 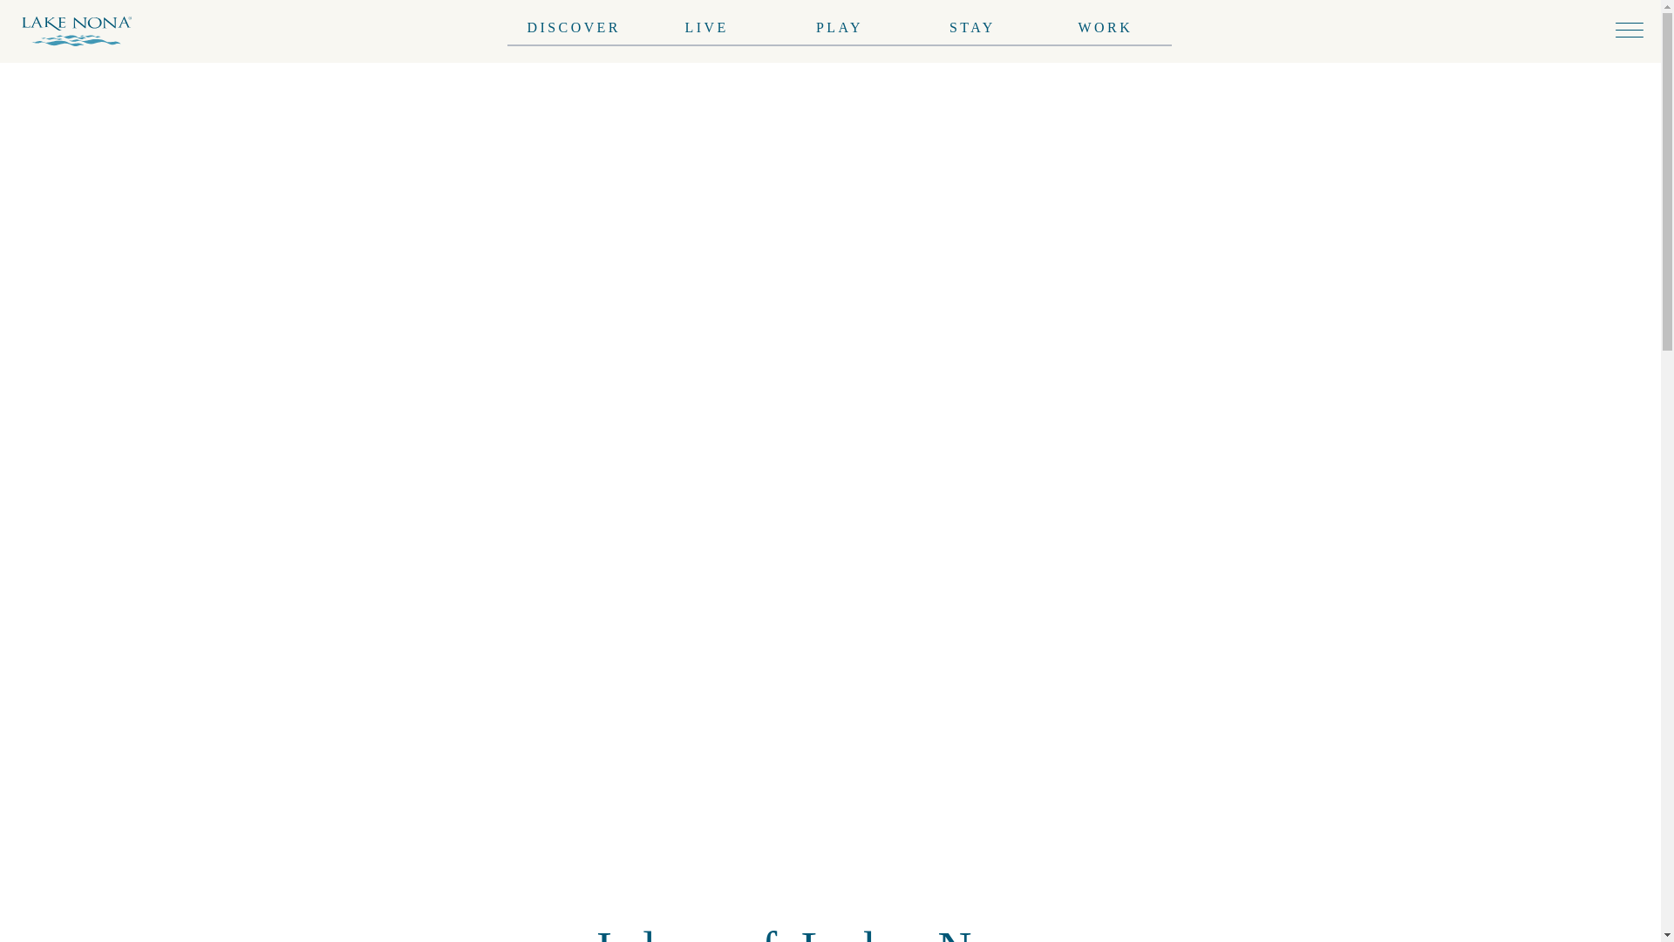 What do you see at coordinates (573, 14) in the screenshot?
I see `DISCOVER` at bounding box center [573, 14].